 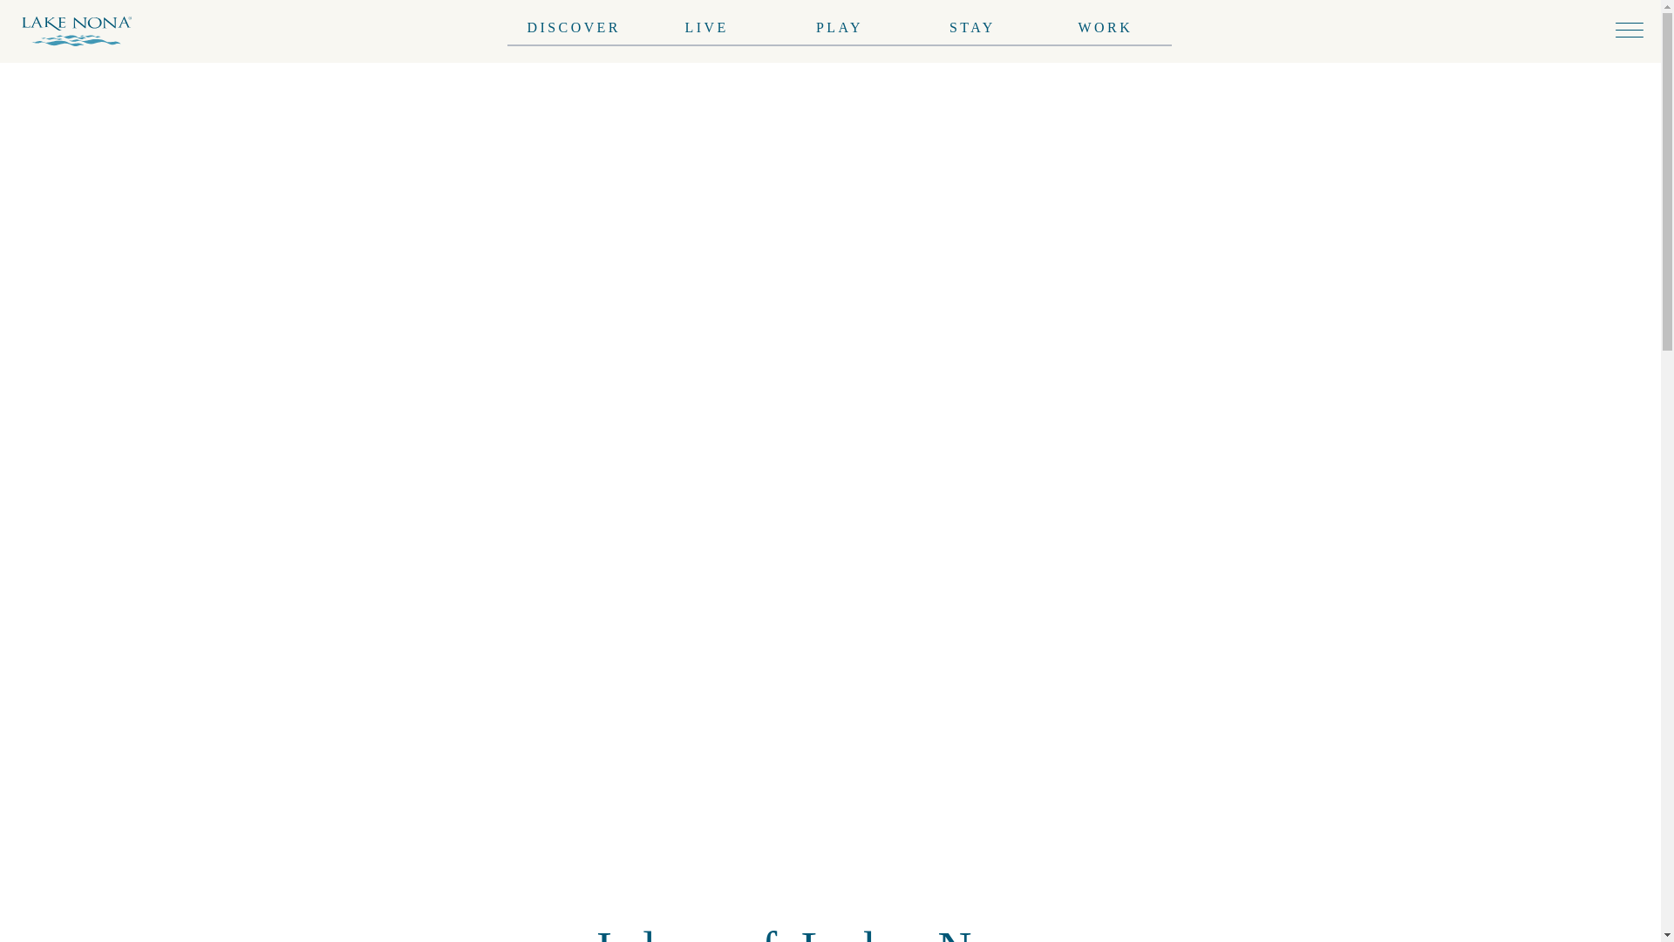 What do you see at coordinates (573, 14) in the screenshot?
I see `DISCOVER` at bounding box center [573, 14].